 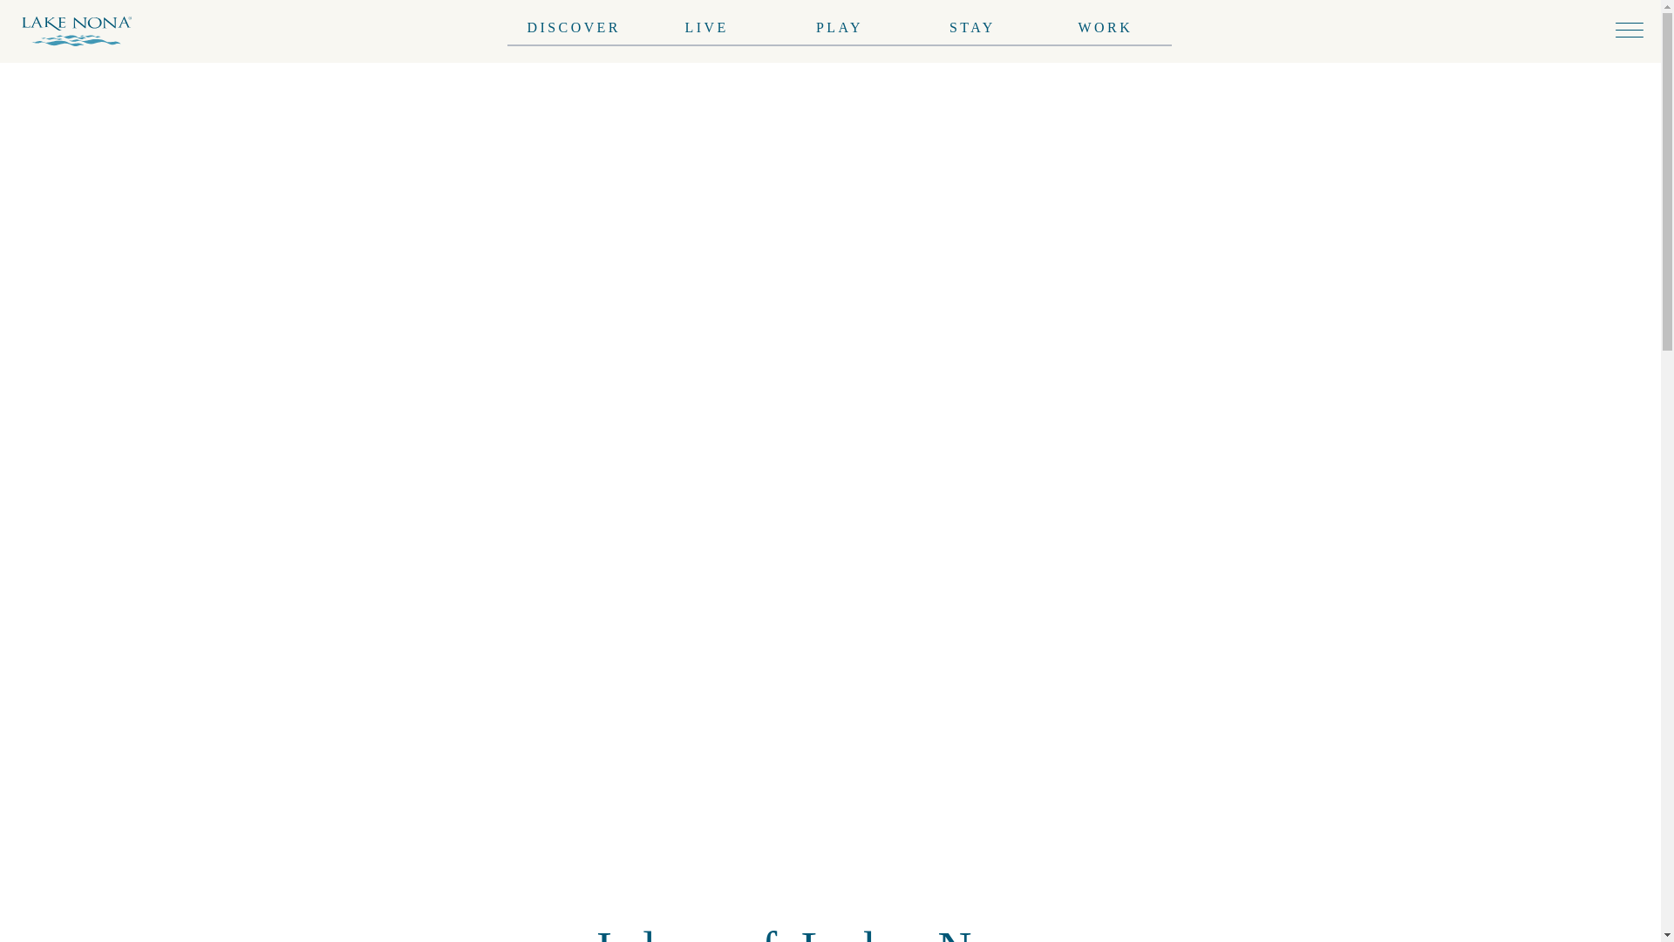 What do you see at coordinates (573, 14) in the screenshot?
I see `DISCOVER` at bounding box center [573, 14].